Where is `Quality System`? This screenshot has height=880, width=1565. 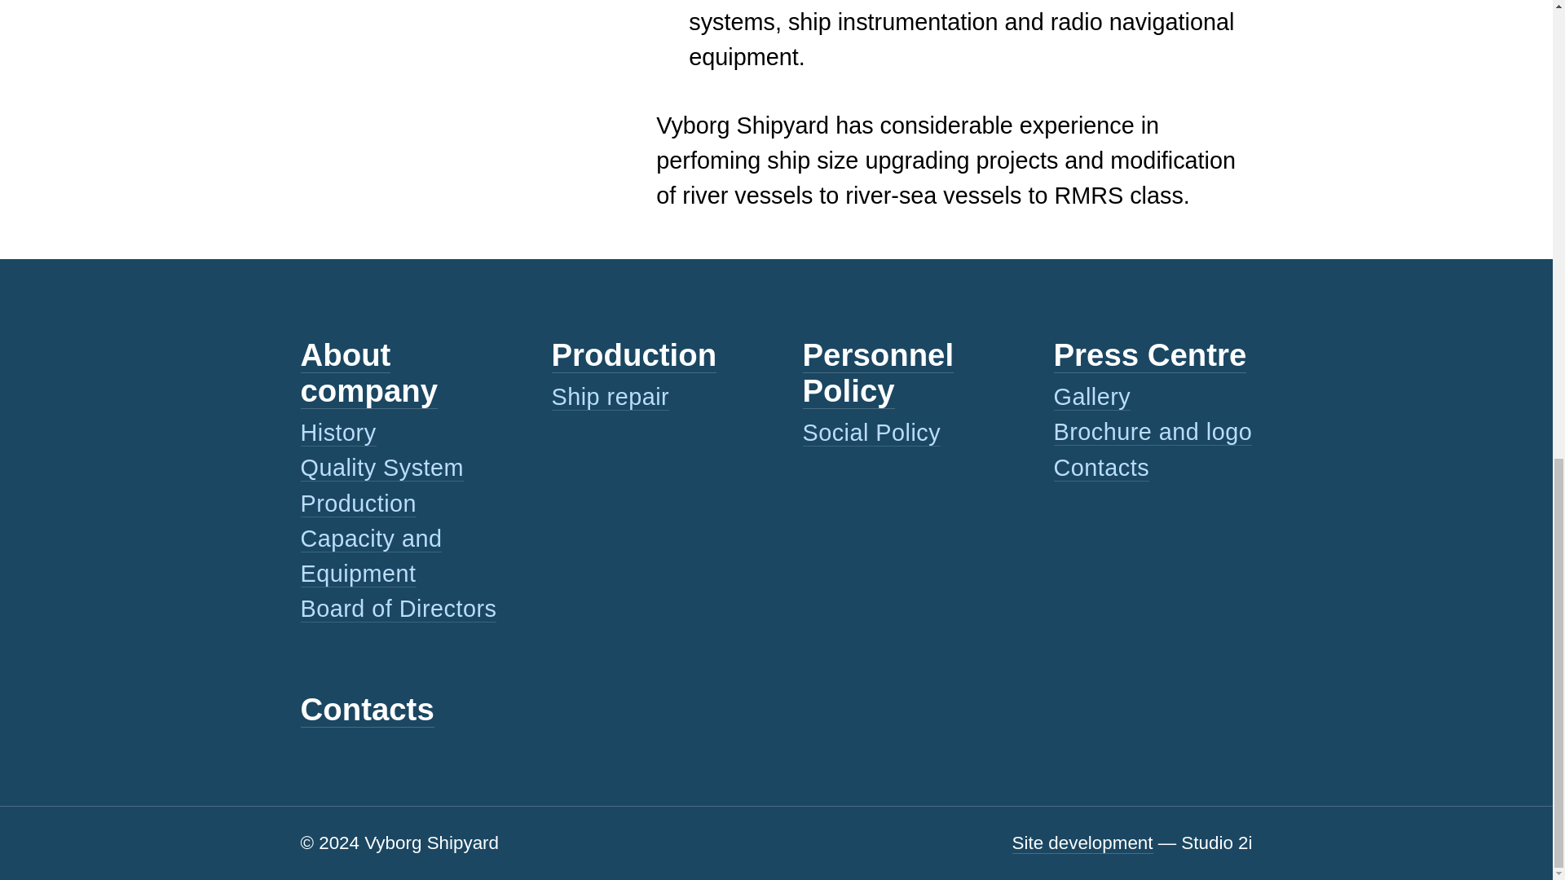
Quality System is located at coordinates (381, 468).